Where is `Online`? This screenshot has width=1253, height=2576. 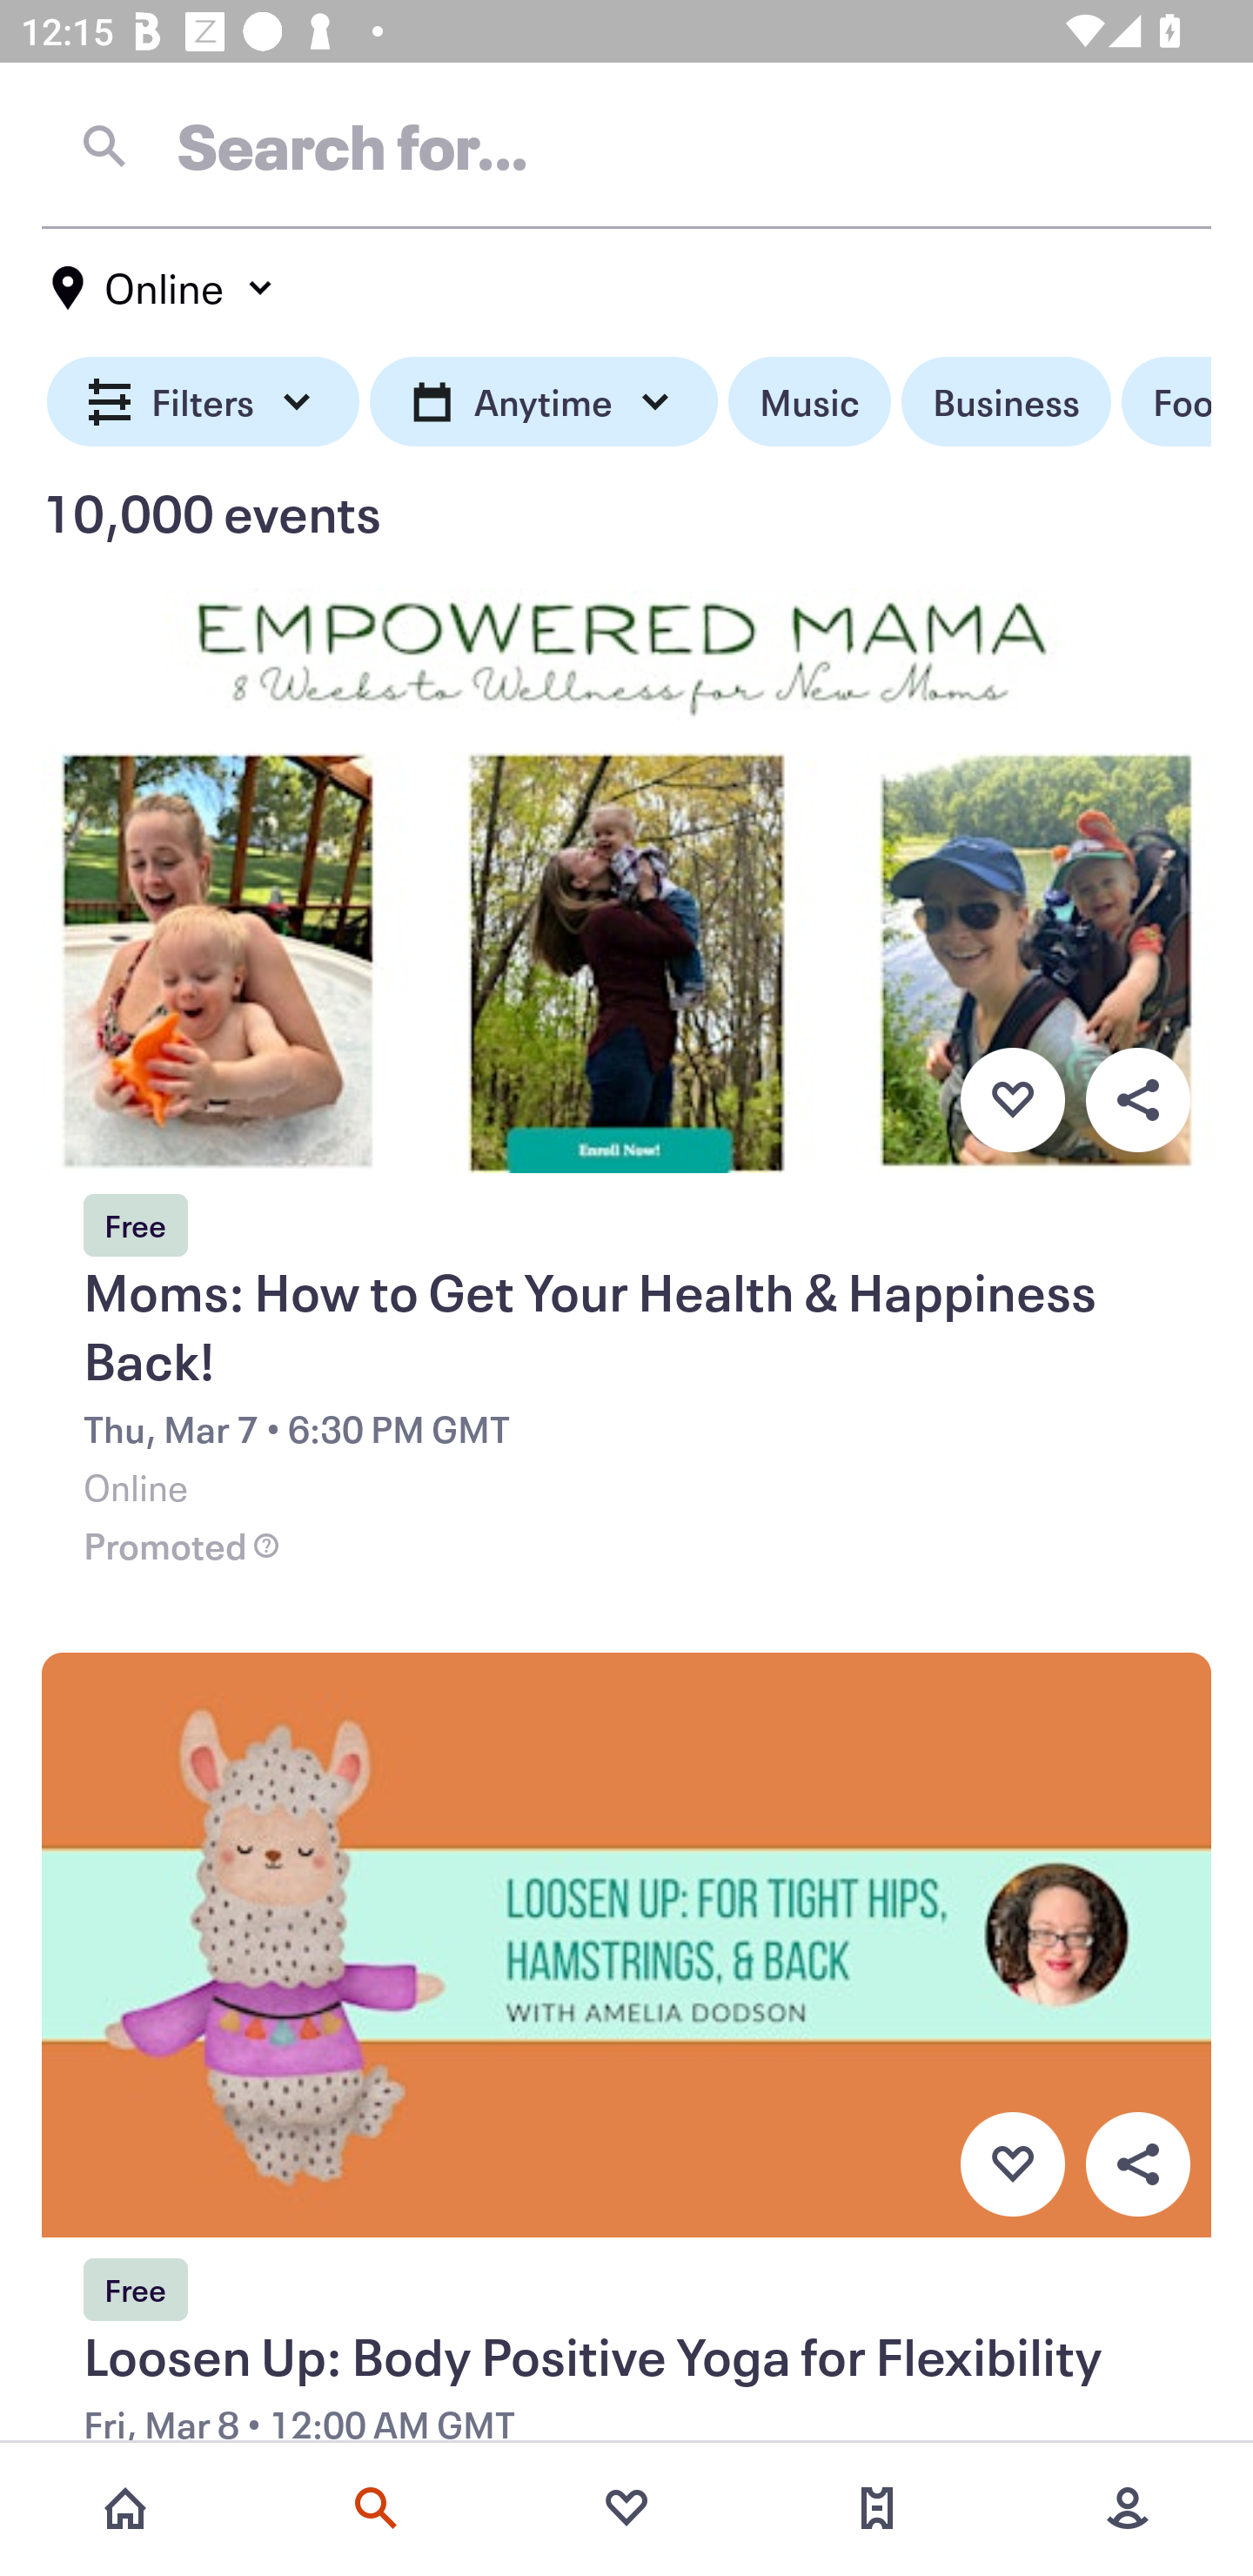 Online is located at coordinates (164, 288).